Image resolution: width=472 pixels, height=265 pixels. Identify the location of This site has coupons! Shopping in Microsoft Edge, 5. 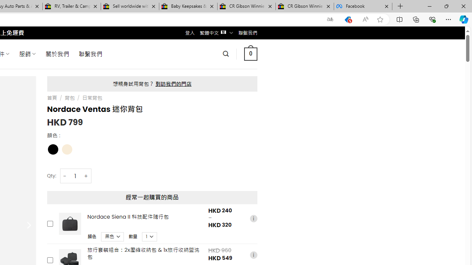
(348, 20).